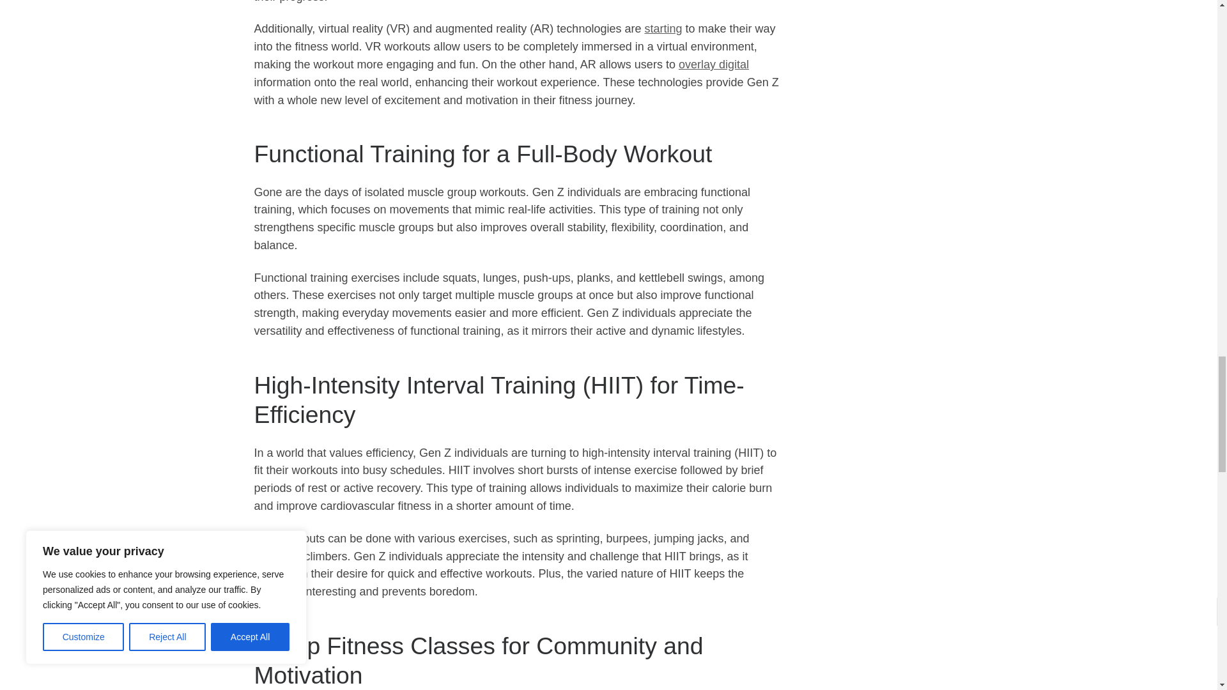  What do you see at coordinates (663, 28) in the screenshot?
I see `starting` at bounding box center [663, 28].